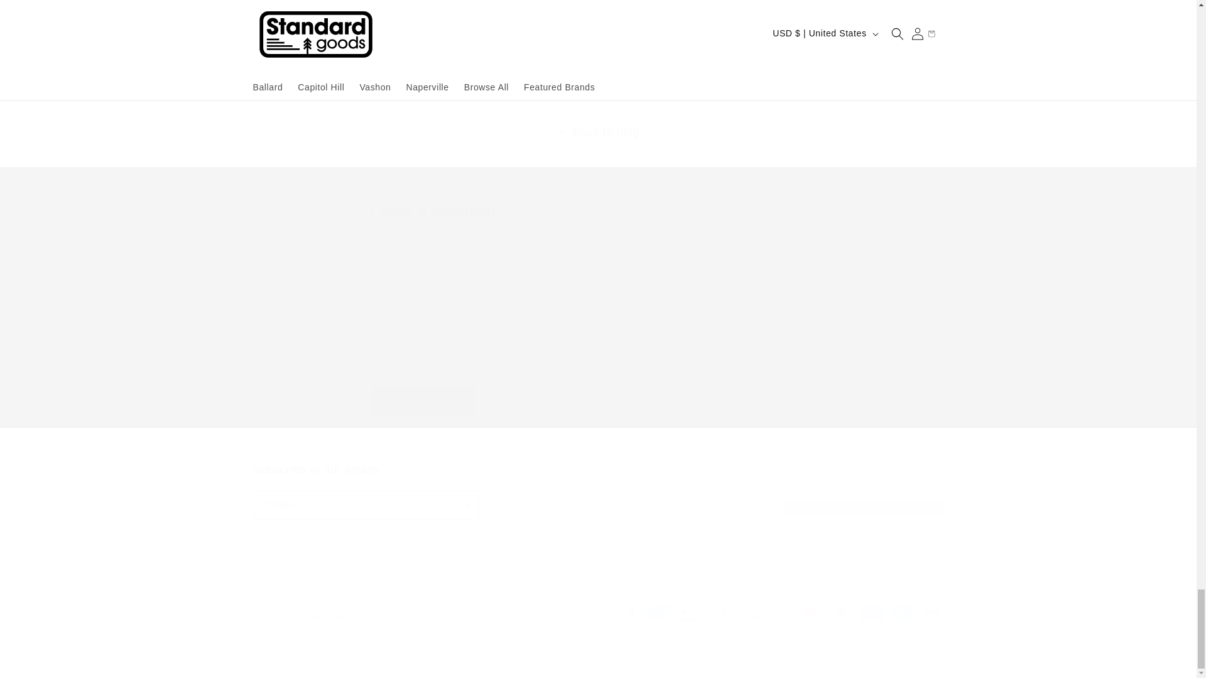  I want to click on Website, so click(597, 491).